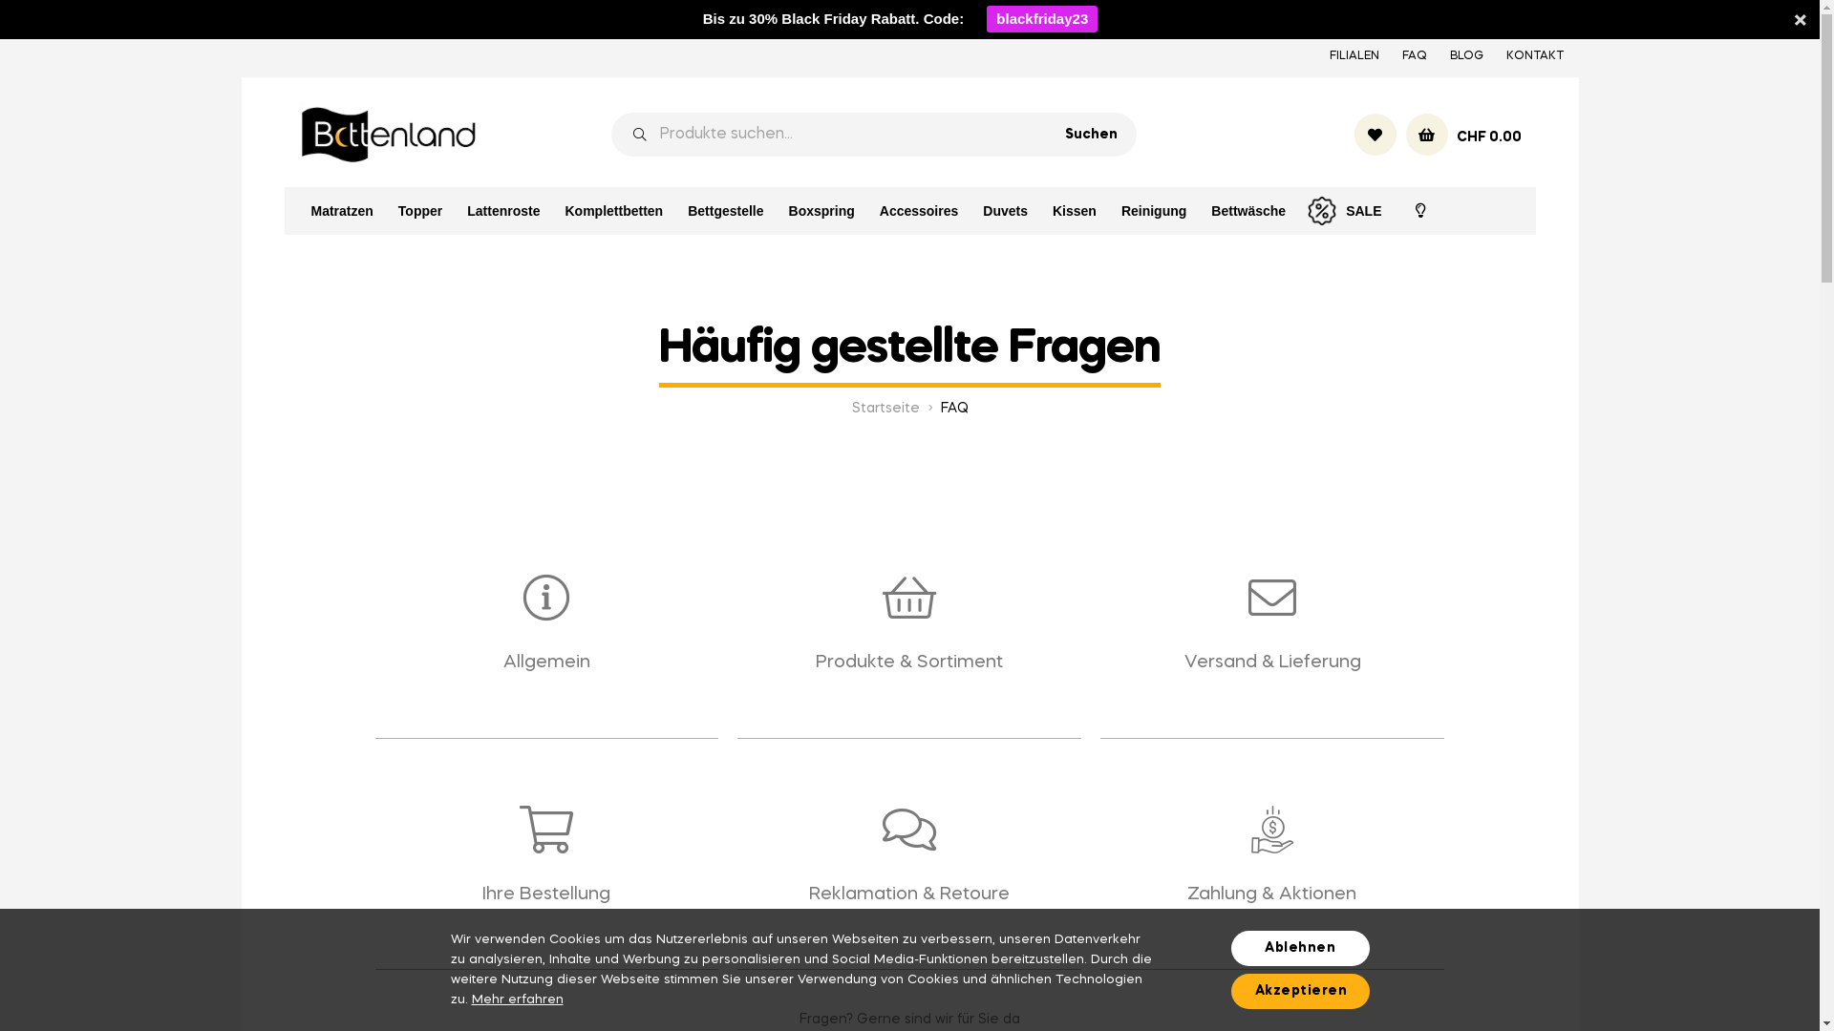 The image size is (1834, 1031). What do you see at coordinates (726, 211) in the screenshot?
I see `Bettgestelle` at bounding box center [726, 211].